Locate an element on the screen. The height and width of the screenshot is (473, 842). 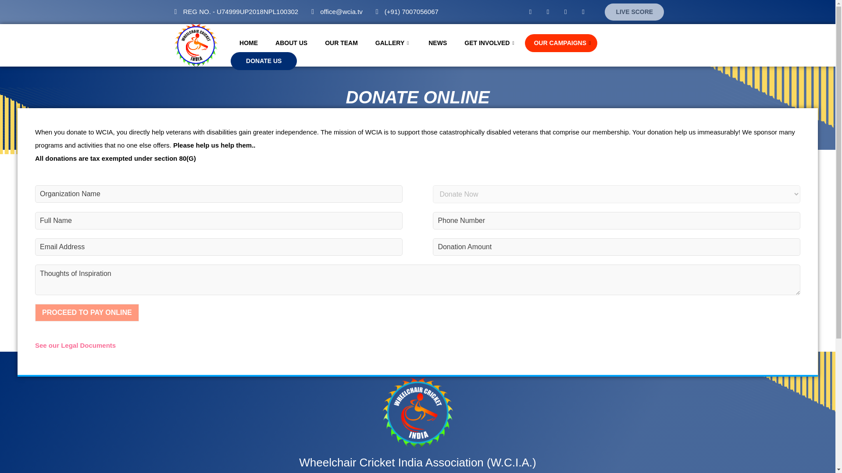
OUR CAMPAIGNS is located at coordinates (560, 43).